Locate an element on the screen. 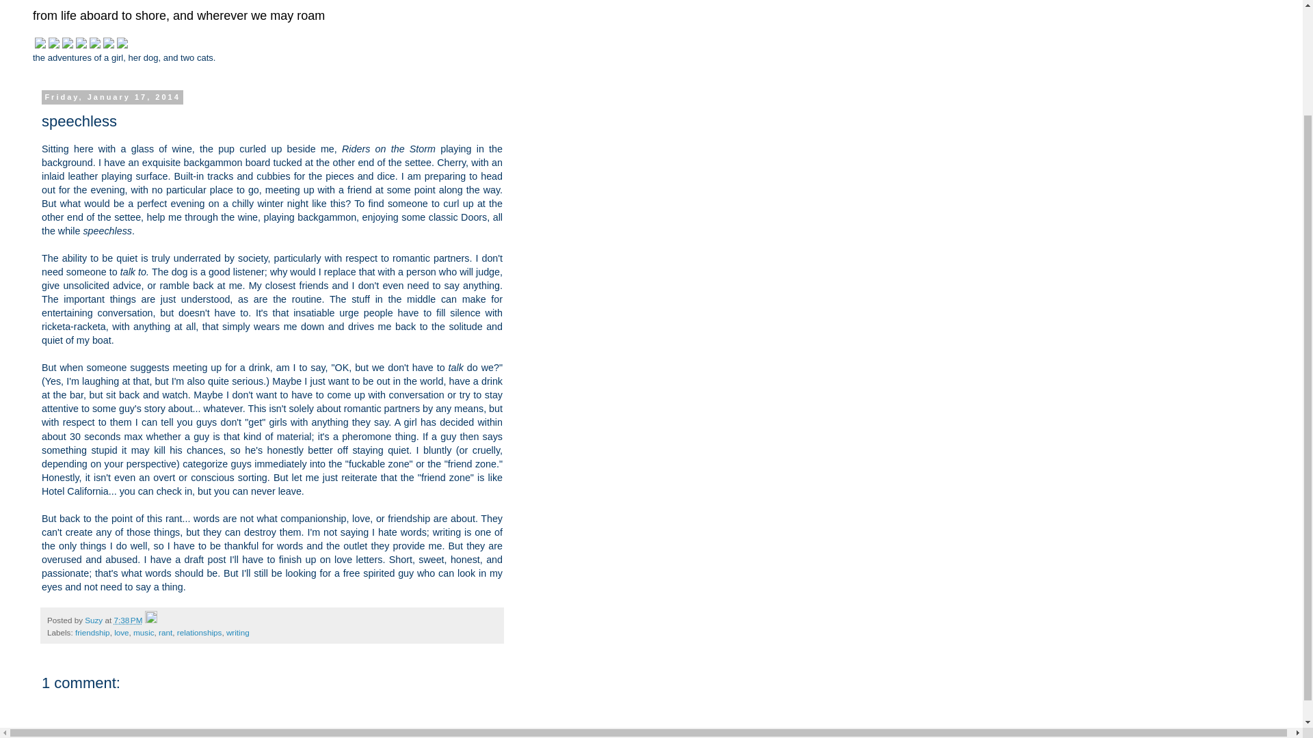  writing is located at coordinates (237, 633).